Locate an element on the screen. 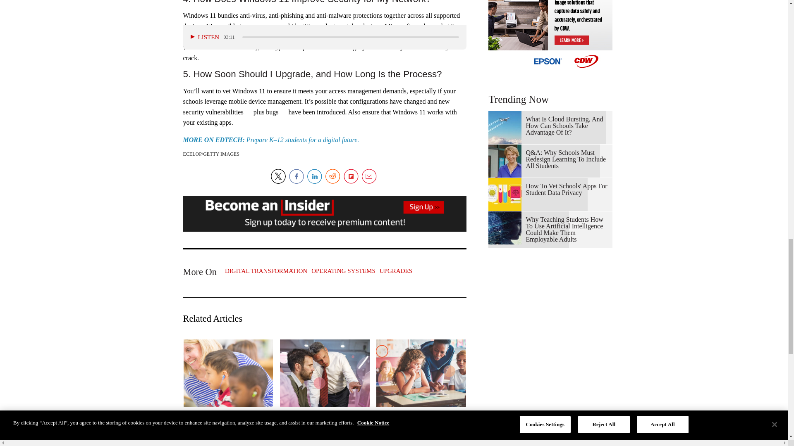 This screenshot has width=794, height=446. advertisement is located at coordinates (550, 36).